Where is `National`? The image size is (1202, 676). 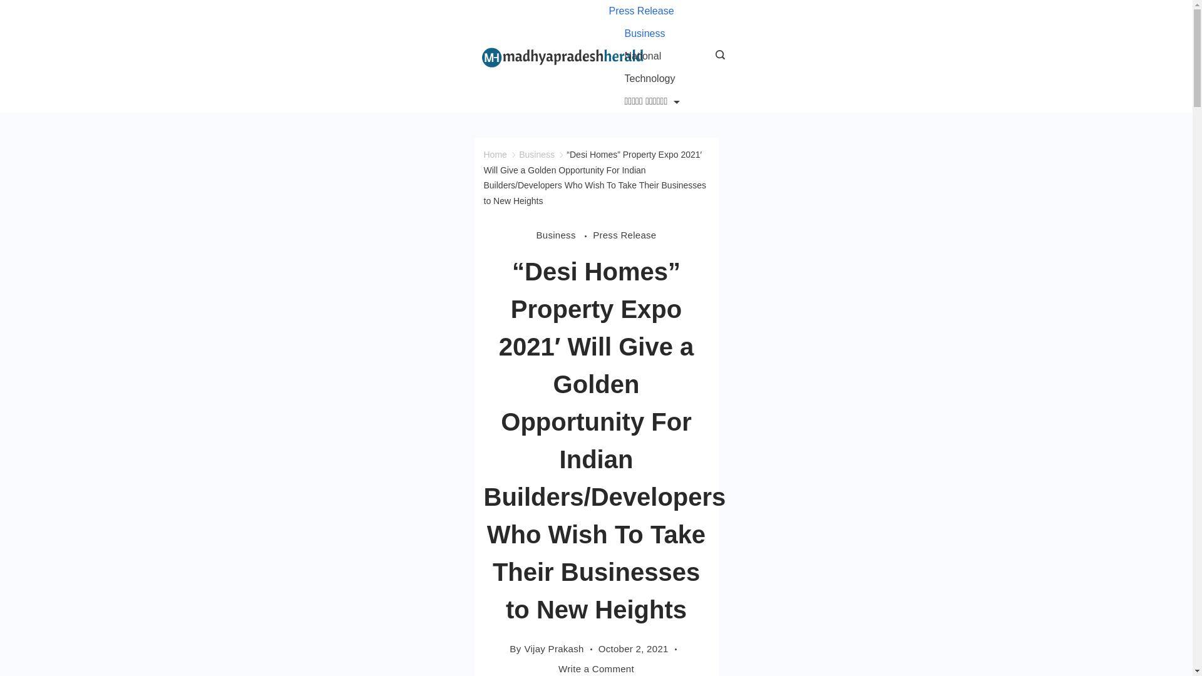
National is located at coordinates (642, 56).